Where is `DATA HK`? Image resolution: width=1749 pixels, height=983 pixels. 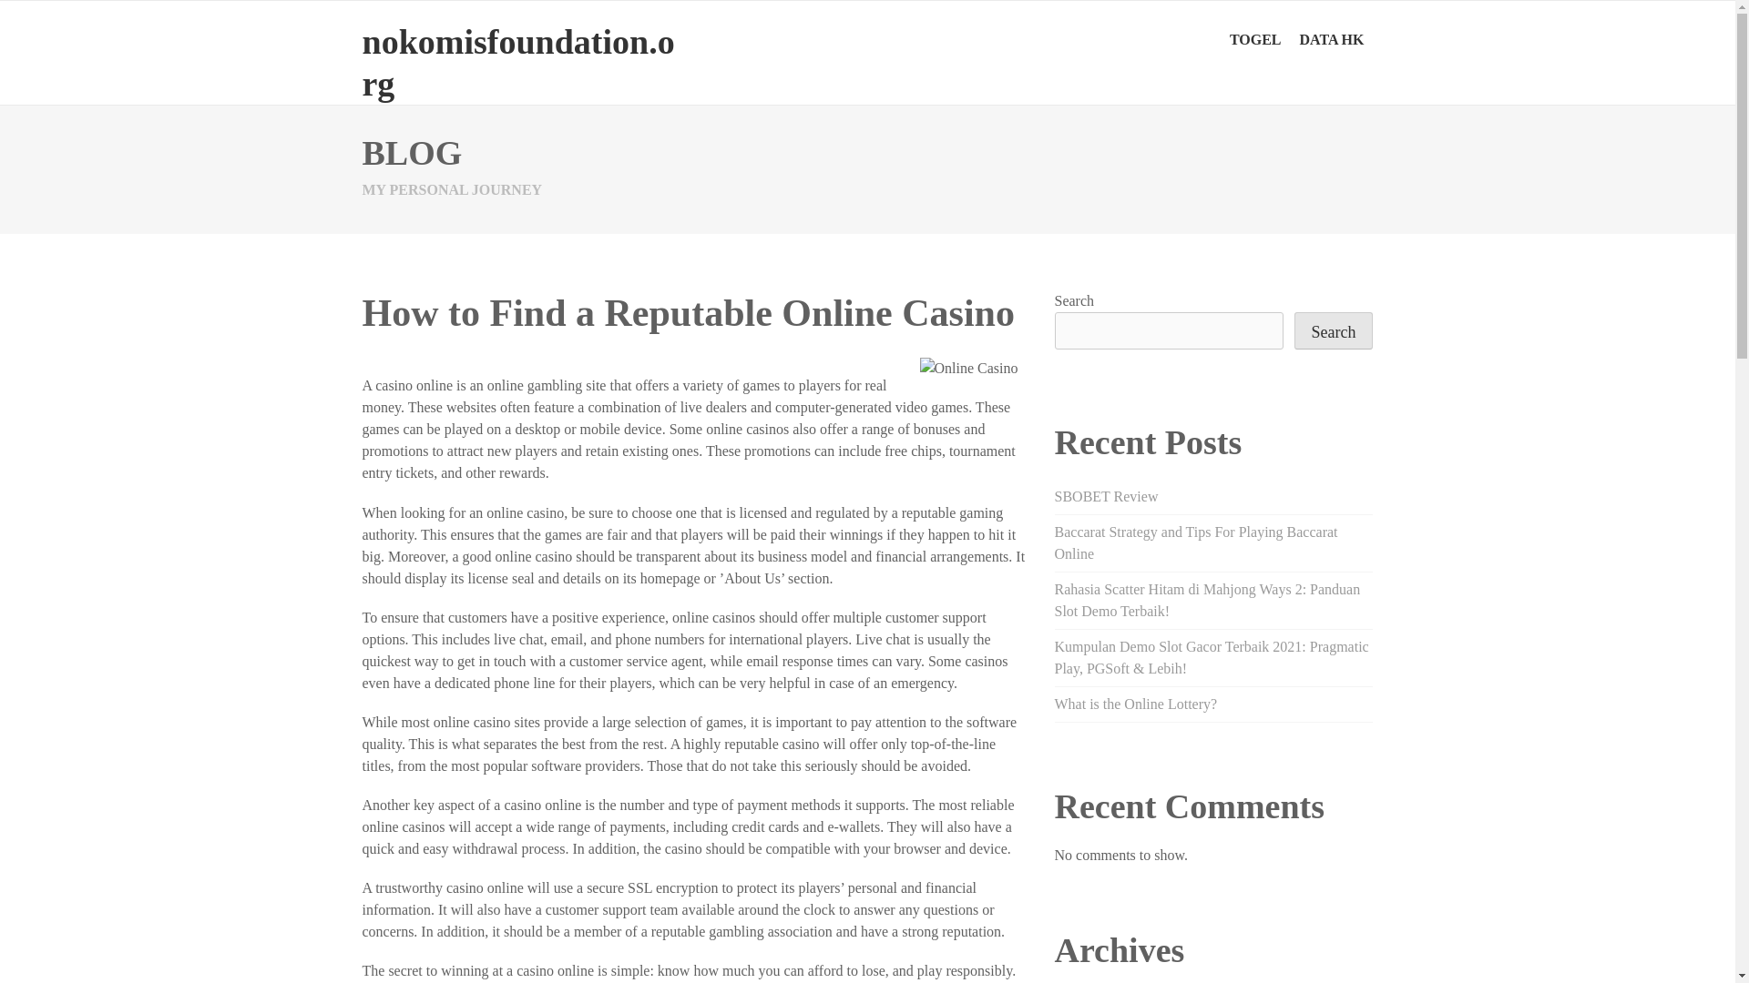 DATA HK is located at coordinates (1332, 39).